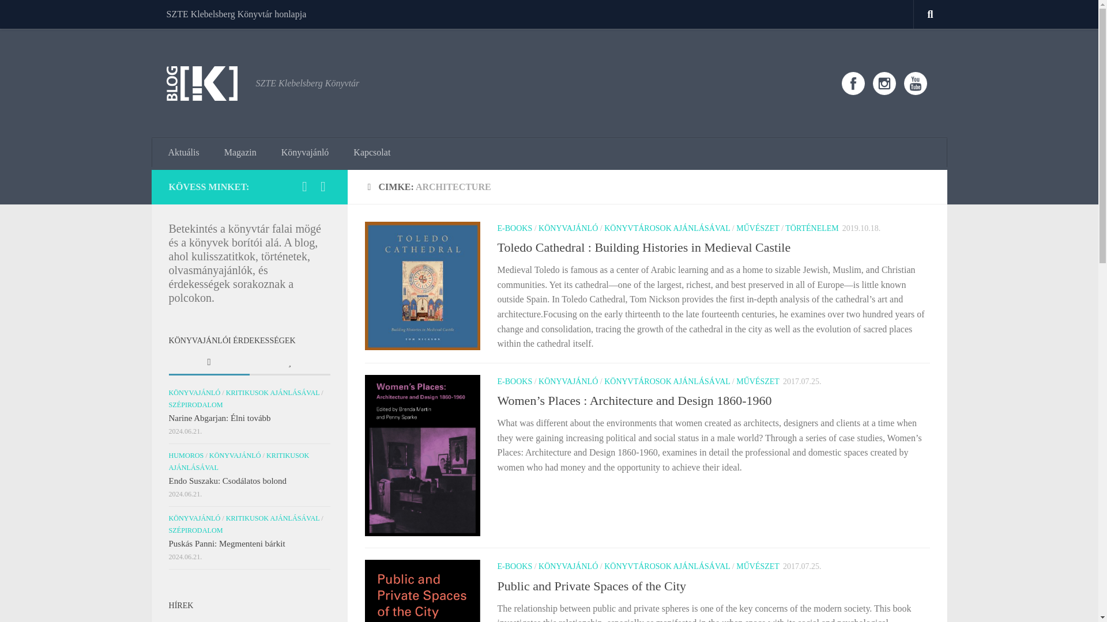 The image size is (1107, 622). What do you see at coordinates (592, 585) in the screenshot?
I see `Public and Private Spaces of the City` at bounding box center [592, 585].